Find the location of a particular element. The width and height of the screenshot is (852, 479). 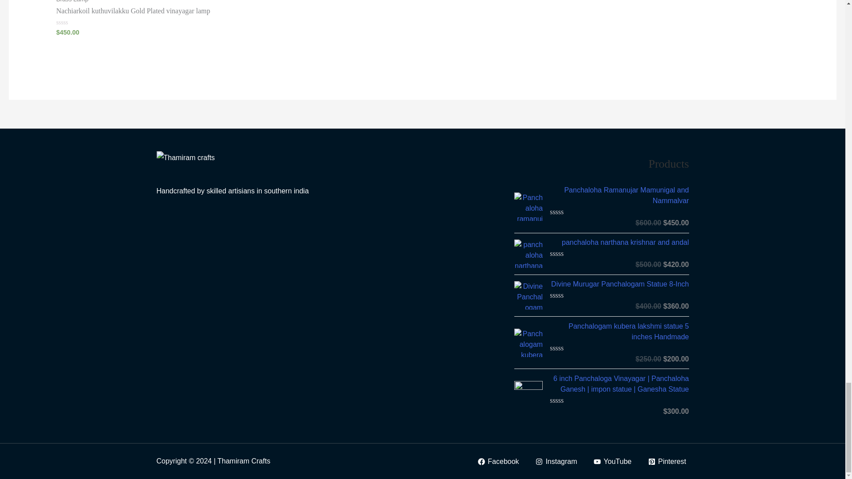

Divine Murugar Panchalogam Statue 8-Inch is located at coordinates (619, 284).